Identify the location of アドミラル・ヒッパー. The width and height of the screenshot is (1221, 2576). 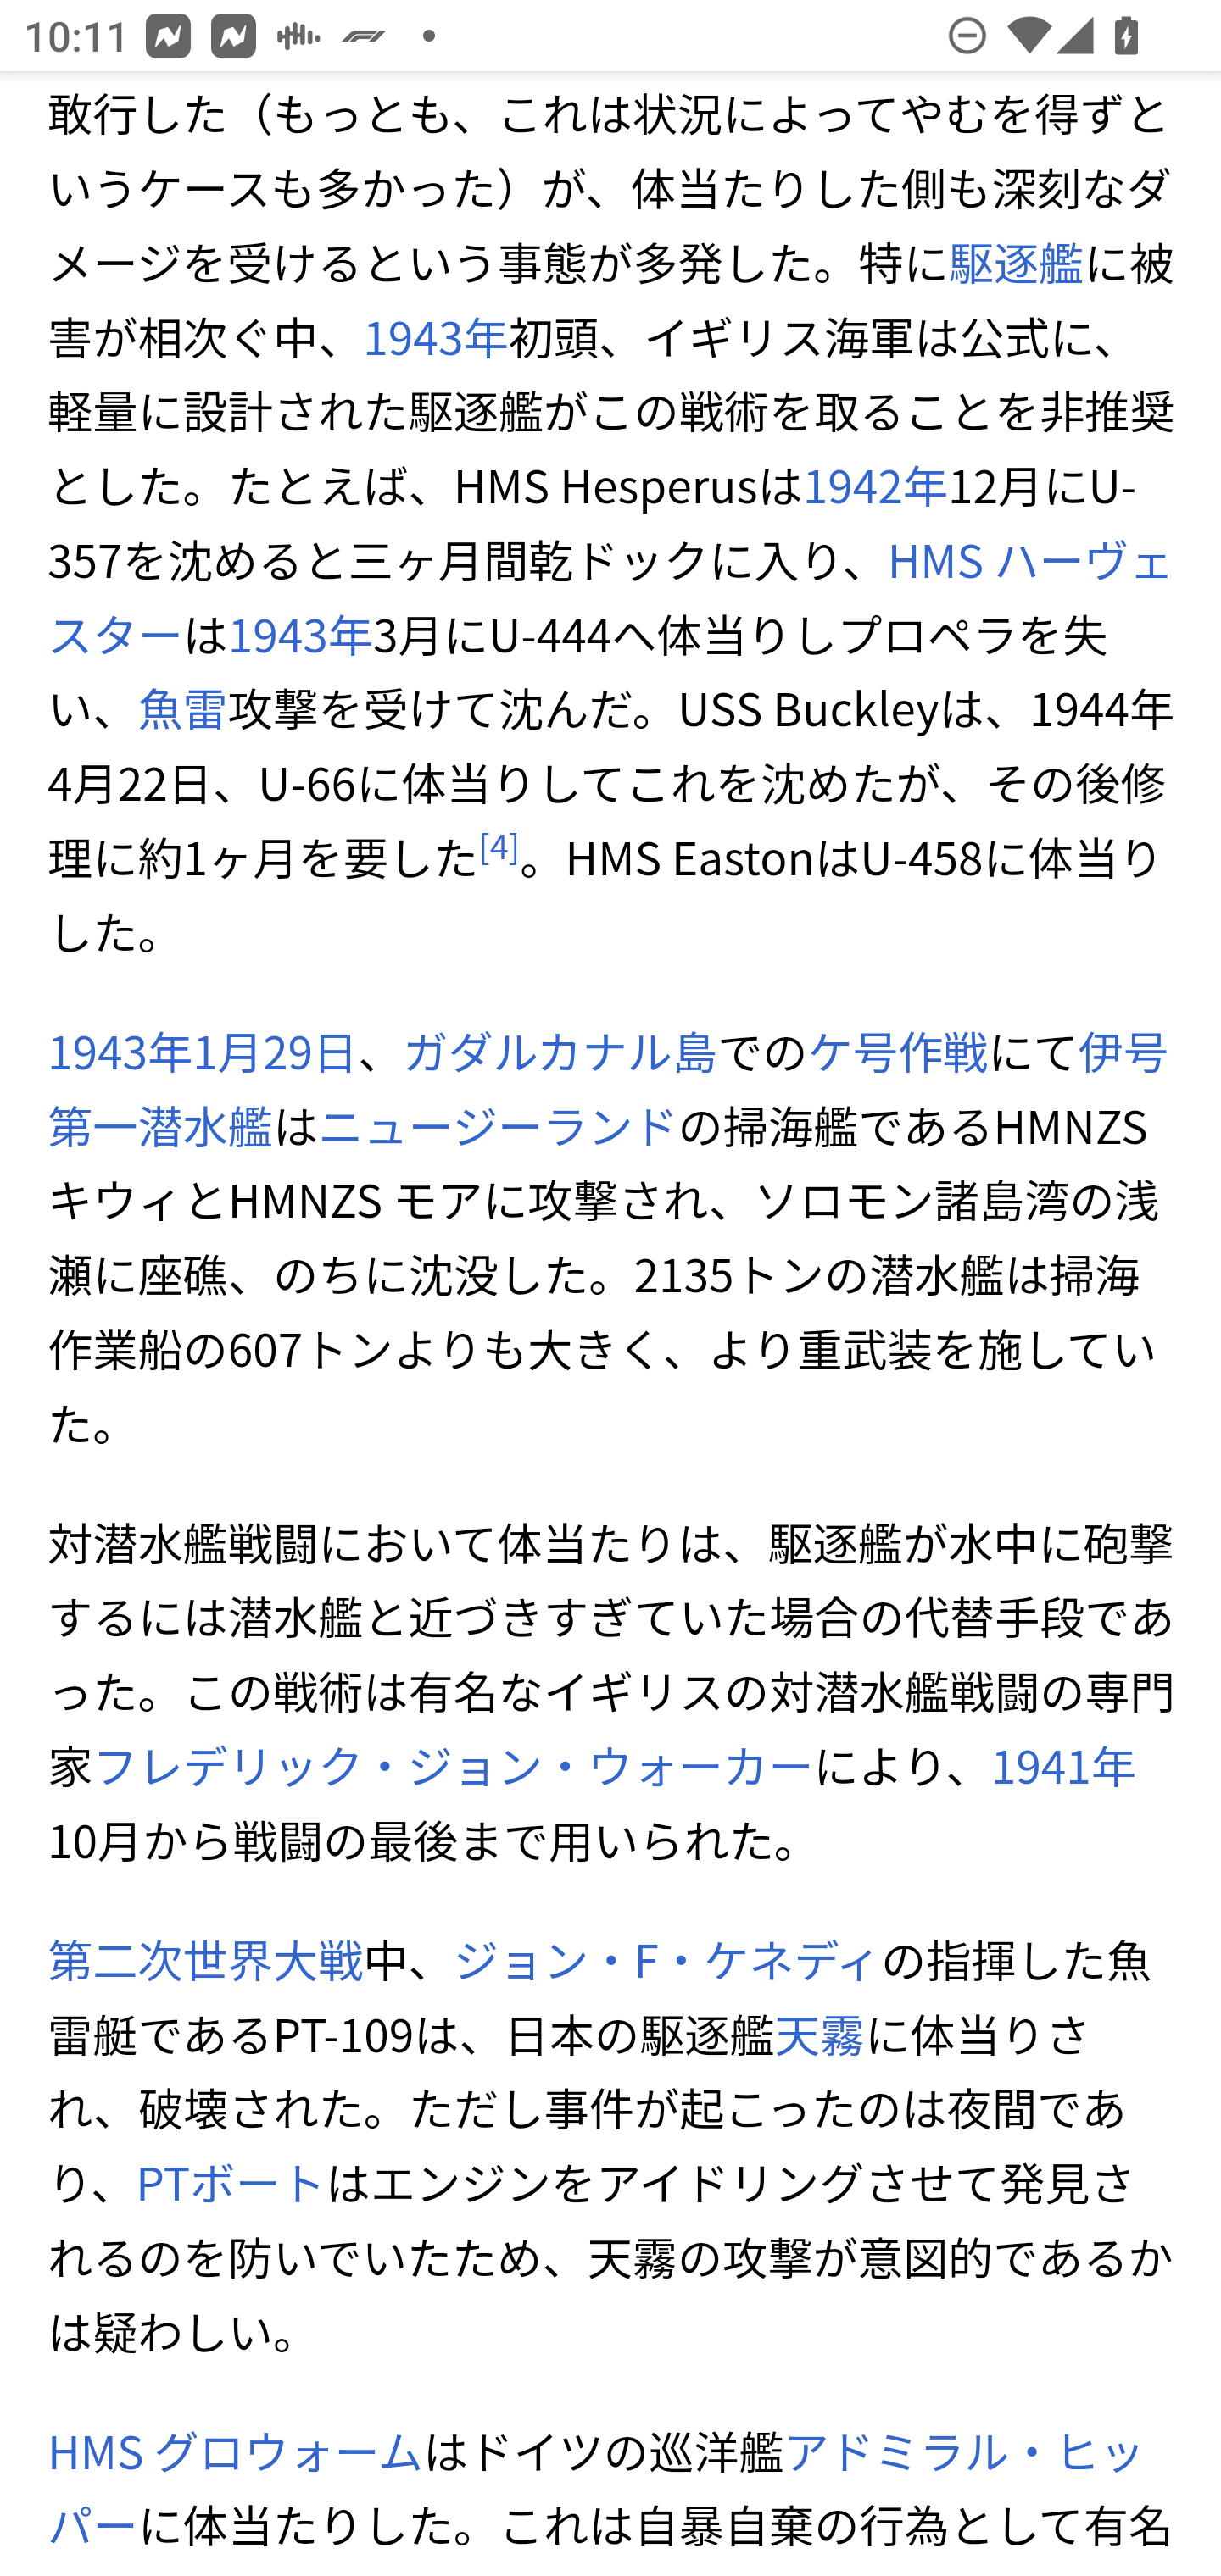
(597, 2486).